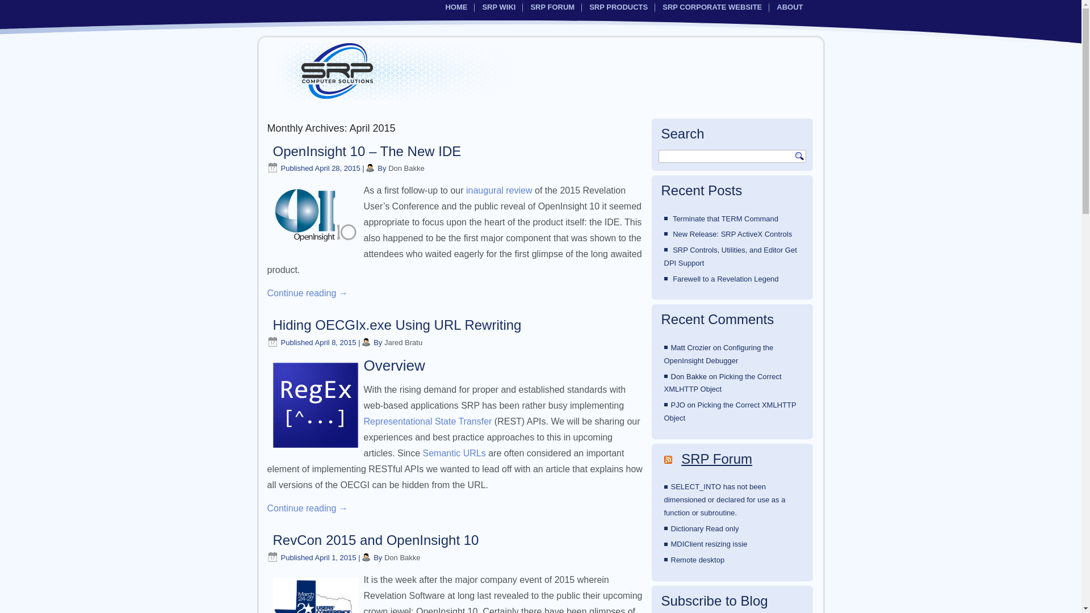  Describe the element at coordinates (789, 7) in the screenshot. I see `About` at that location.